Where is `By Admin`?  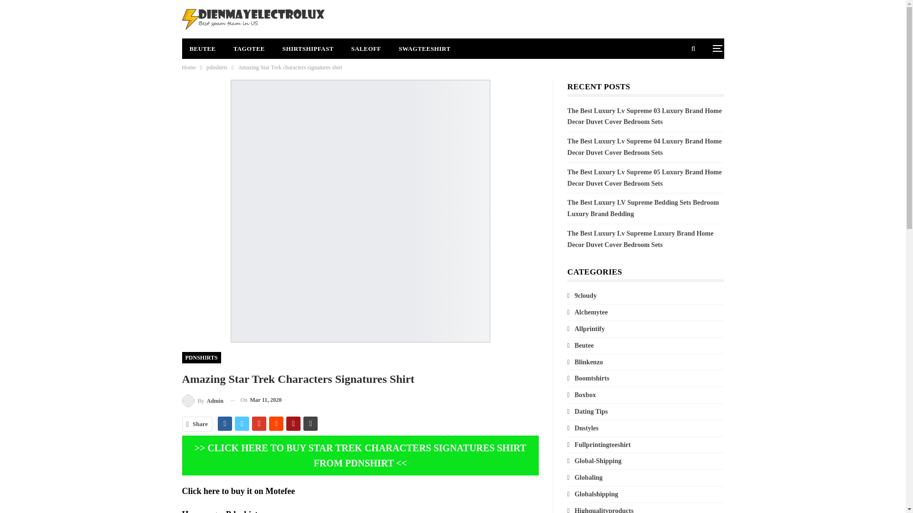 By Admin is located at coordinates (202, 400).